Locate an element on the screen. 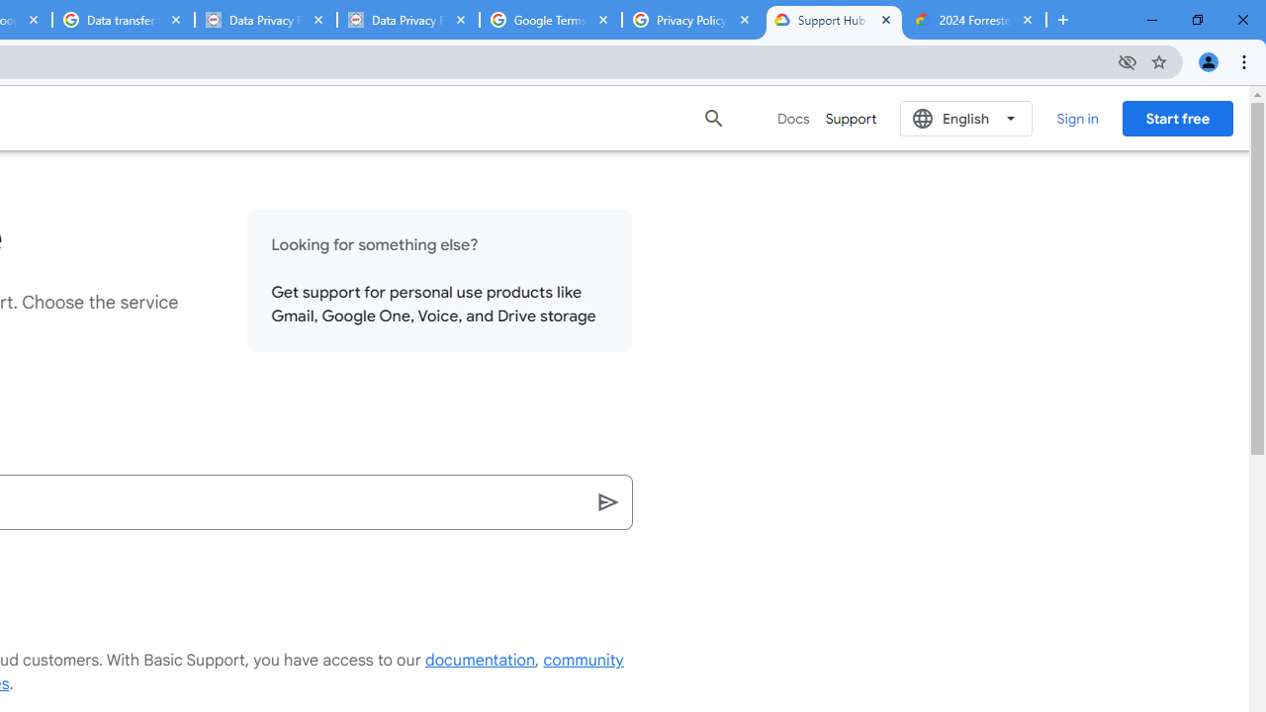  Data Privacy Framework is located at coordinates (407, 20).